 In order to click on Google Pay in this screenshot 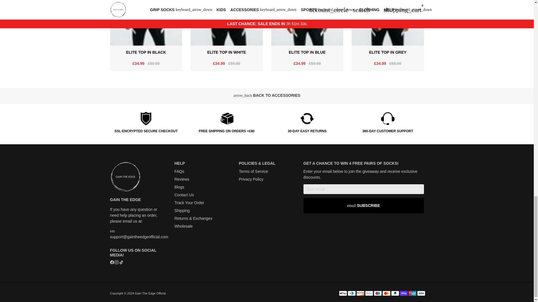, I will do `click(369, 293)`.